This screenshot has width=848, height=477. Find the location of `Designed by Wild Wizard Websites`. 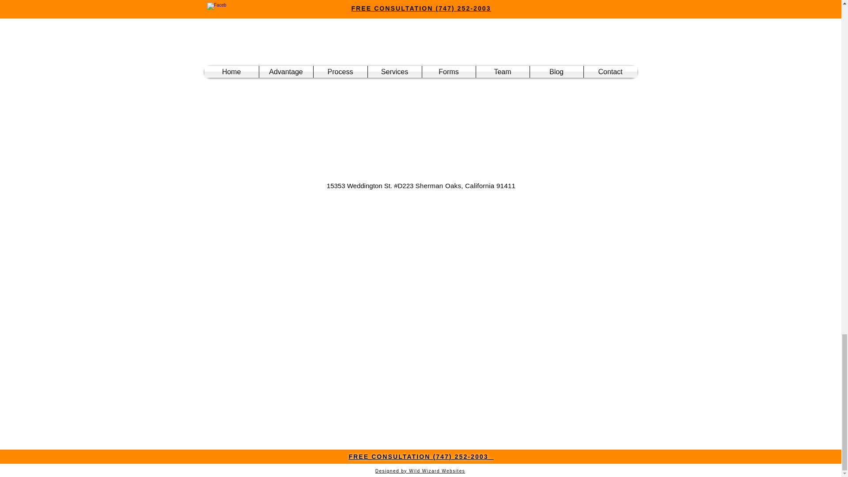

Designed by Wild Wizard Websites is located at coordinates (420, 471).